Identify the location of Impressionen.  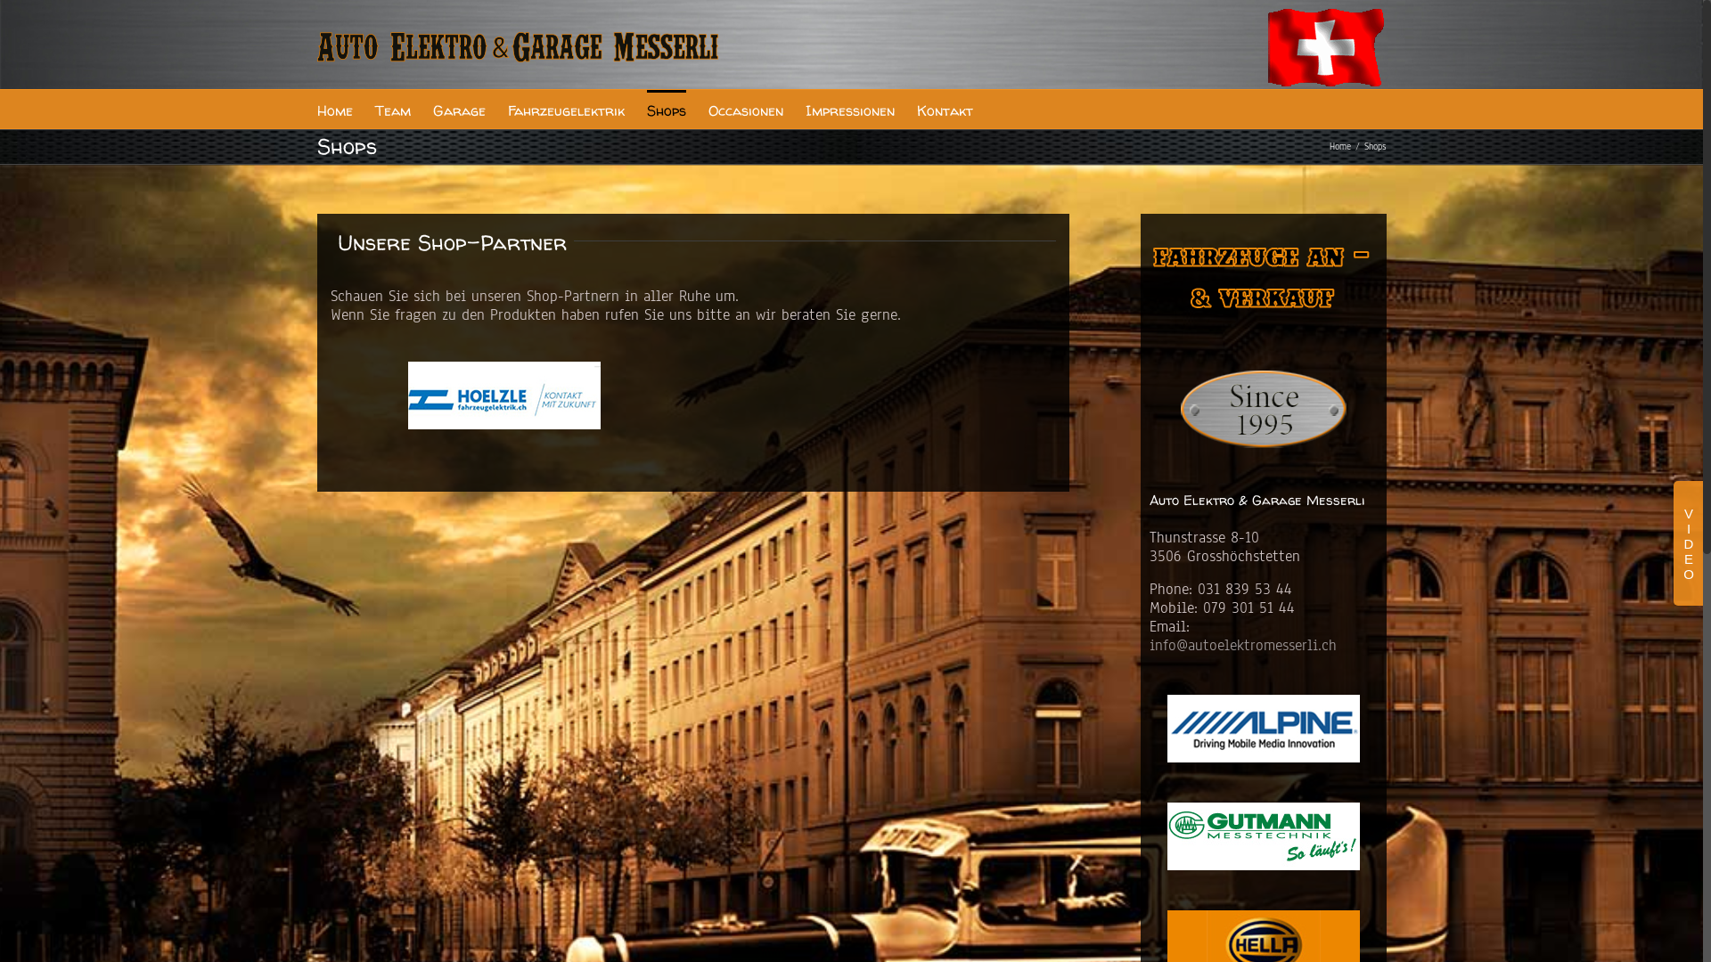
(850, 109).